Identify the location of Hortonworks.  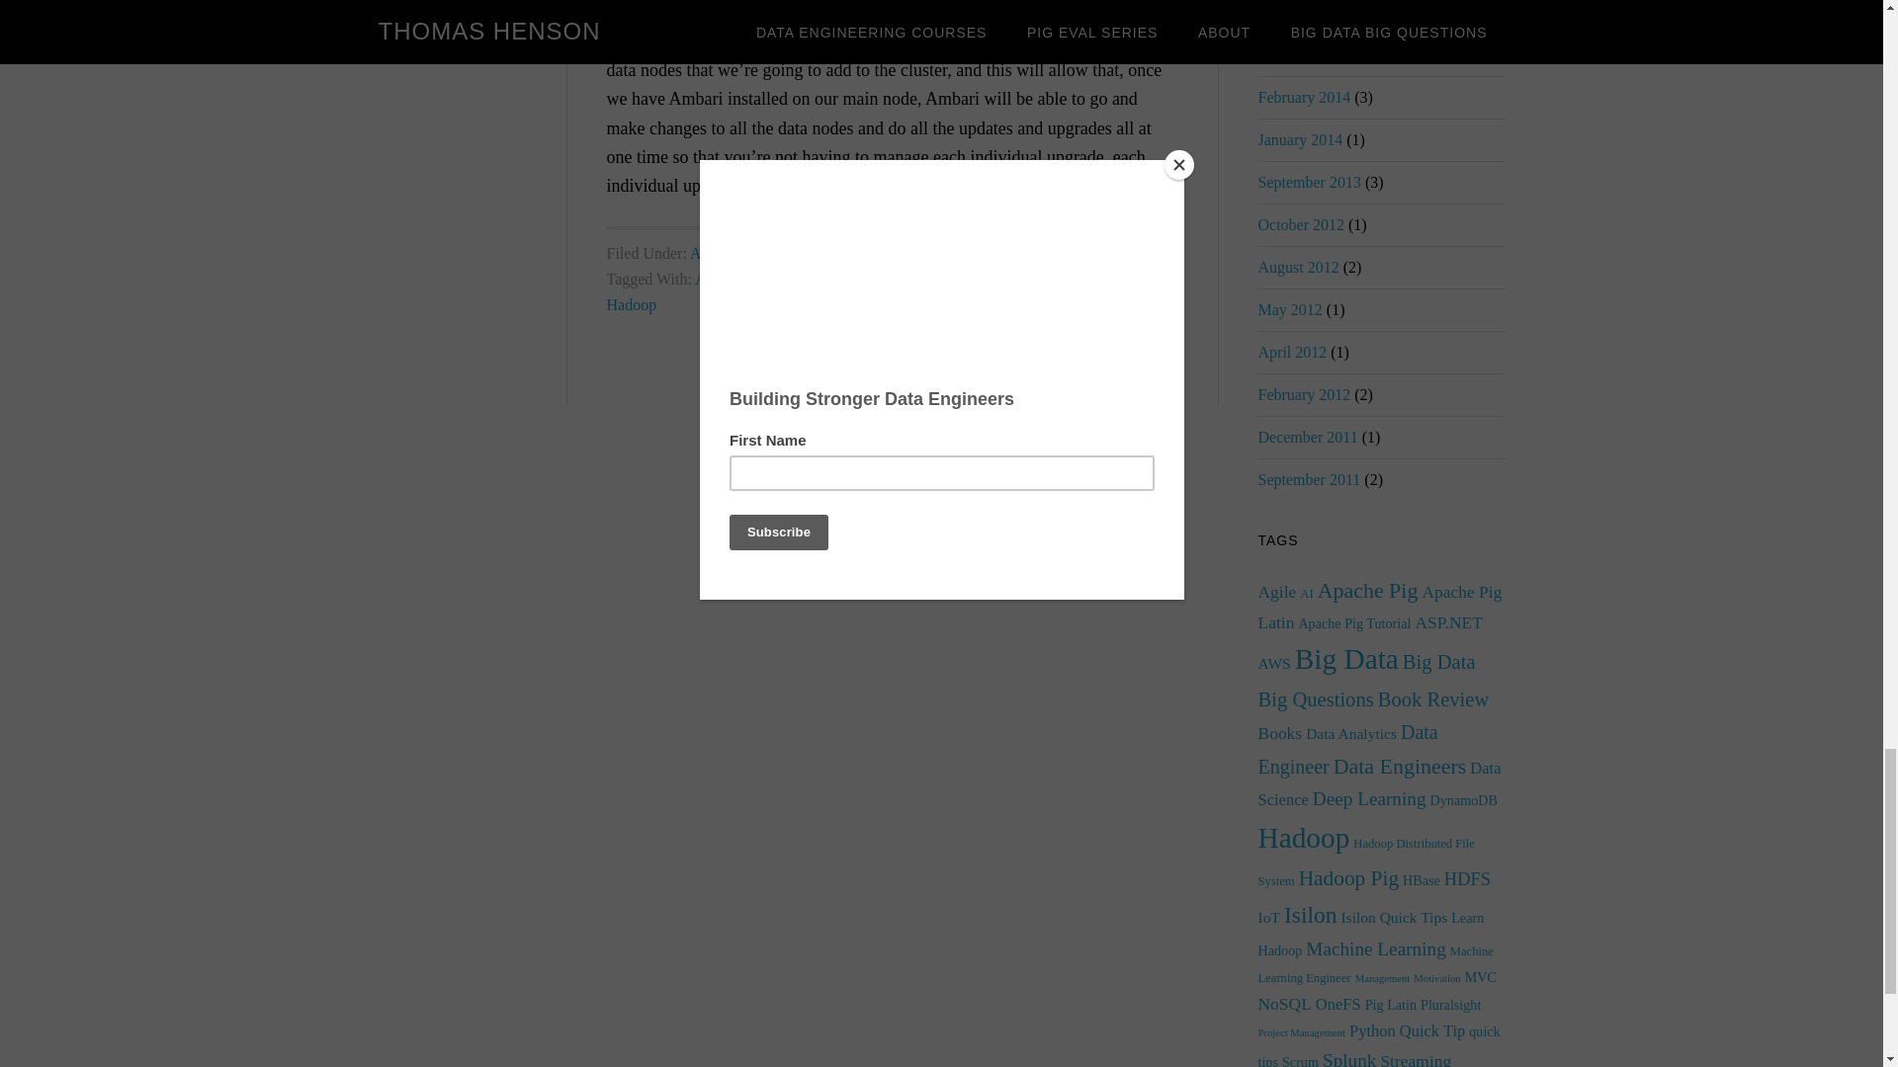
(1062, 279).